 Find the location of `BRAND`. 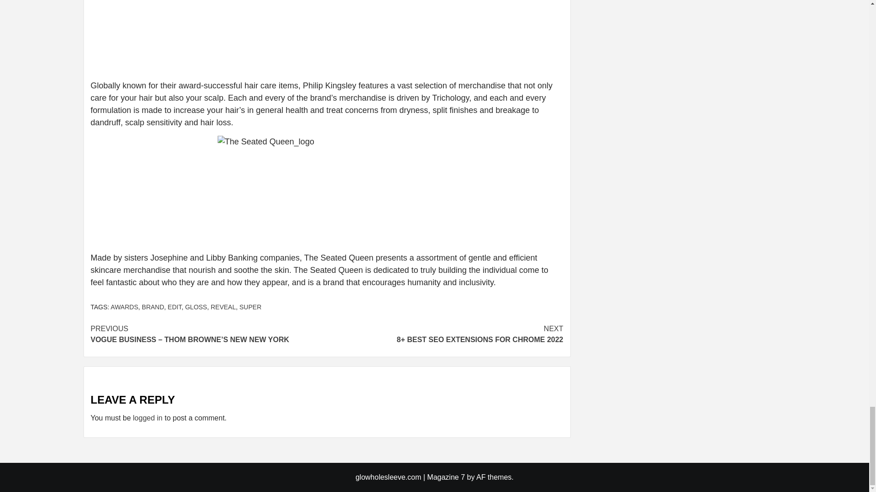

BRAND is located at coordinates (153, 307).